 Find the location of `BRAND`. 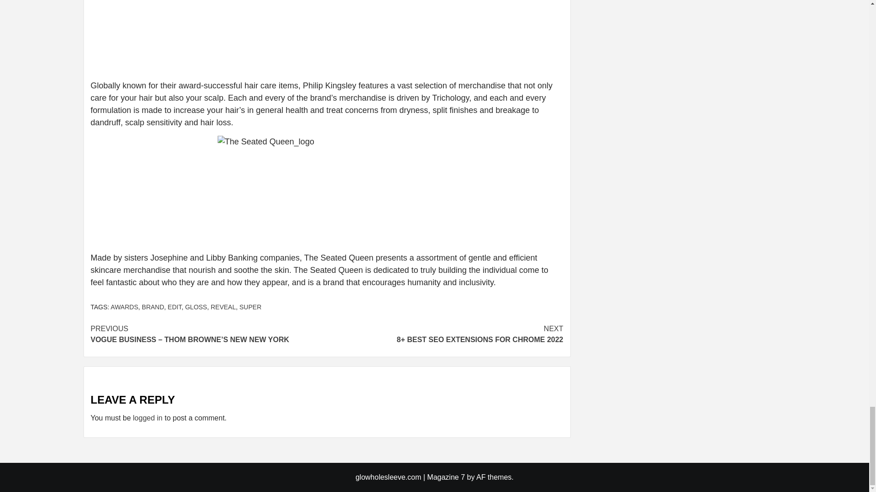

BRAND is located at coordinates (153, 307).